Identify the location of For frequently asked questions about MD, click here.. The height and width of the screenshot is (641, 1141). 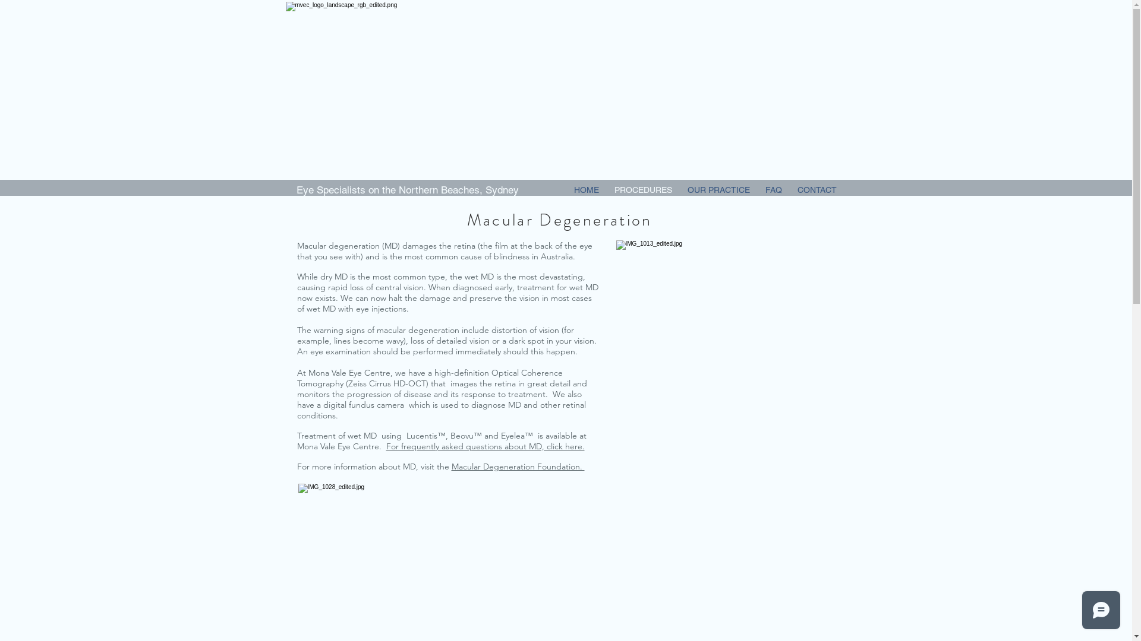
(485, 446).